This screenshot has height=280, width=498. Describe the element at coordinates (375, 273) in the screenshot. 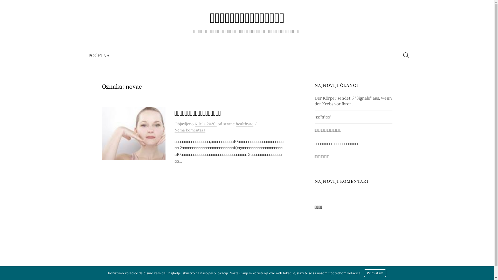

I see `Prihvatam` at that location.